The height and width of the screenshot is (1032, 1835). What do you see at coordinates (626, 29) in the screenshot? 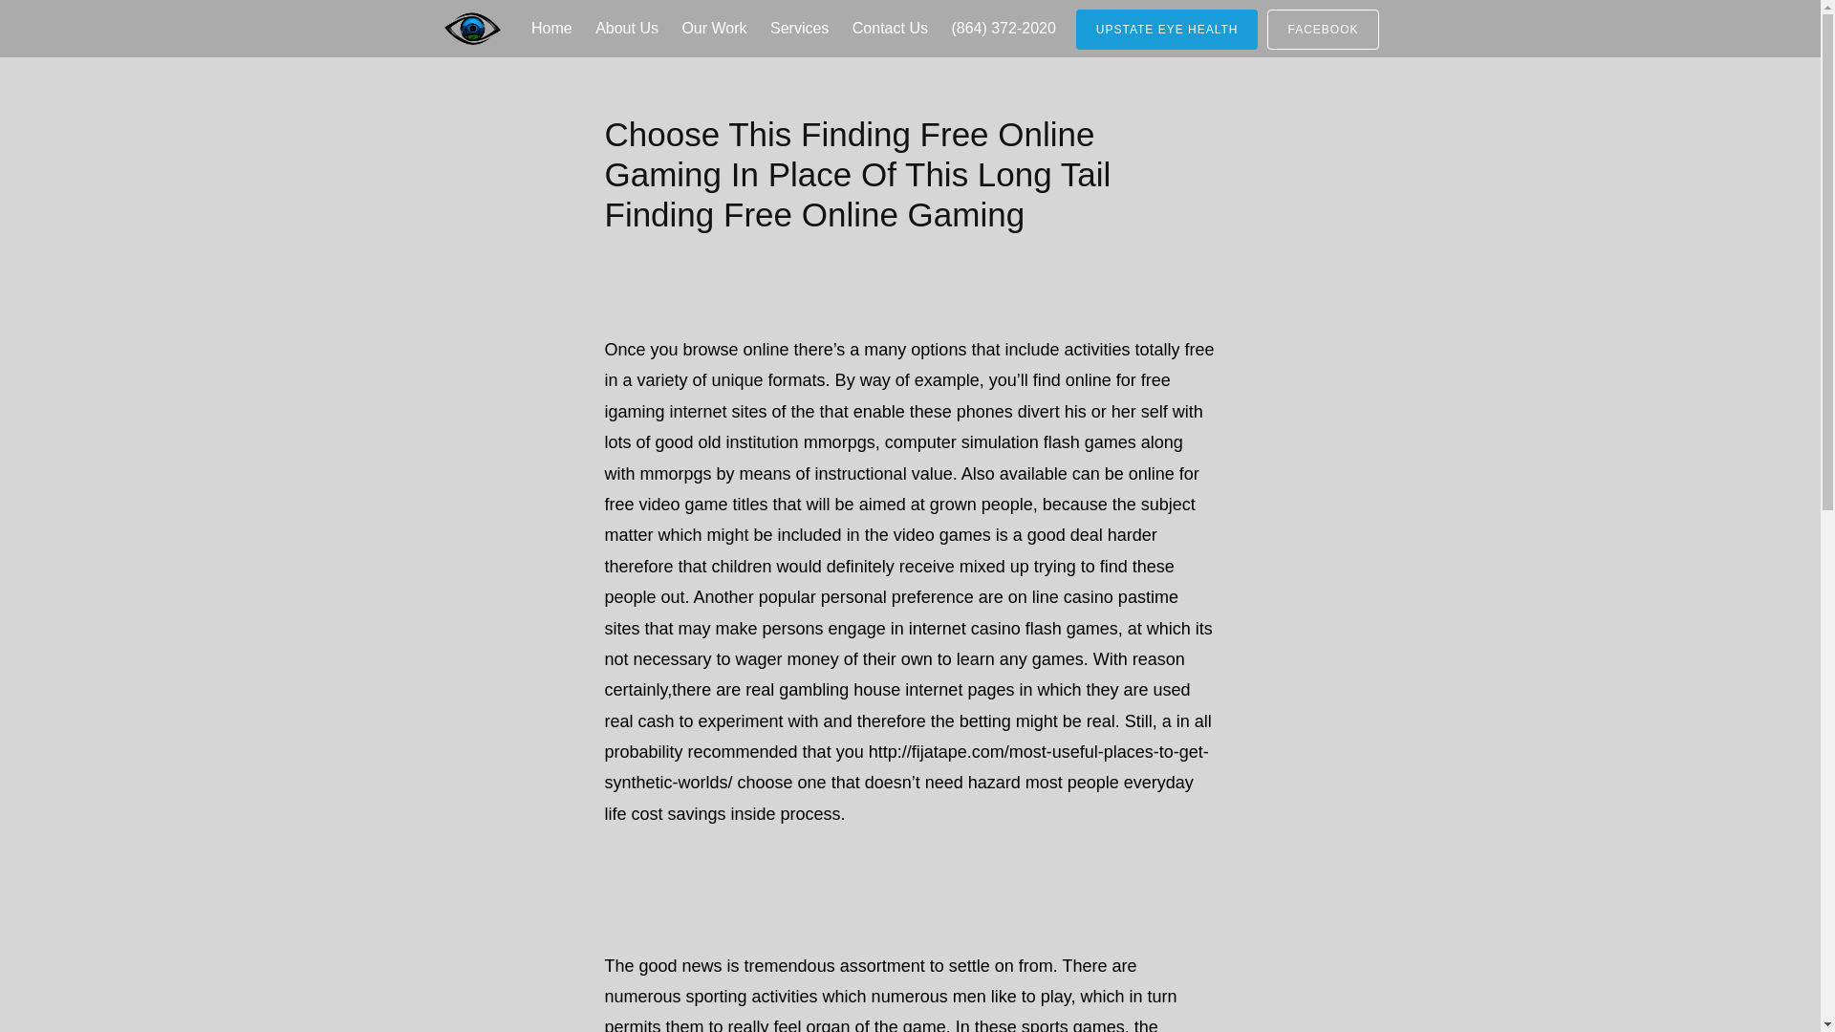
I see `About Us` at bounding box center [626, 29].